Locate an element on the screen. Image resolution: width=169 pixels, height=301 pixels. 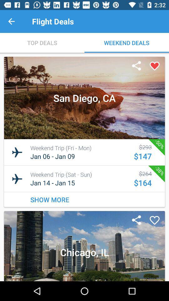
share link is located at coordinates (136, 220).